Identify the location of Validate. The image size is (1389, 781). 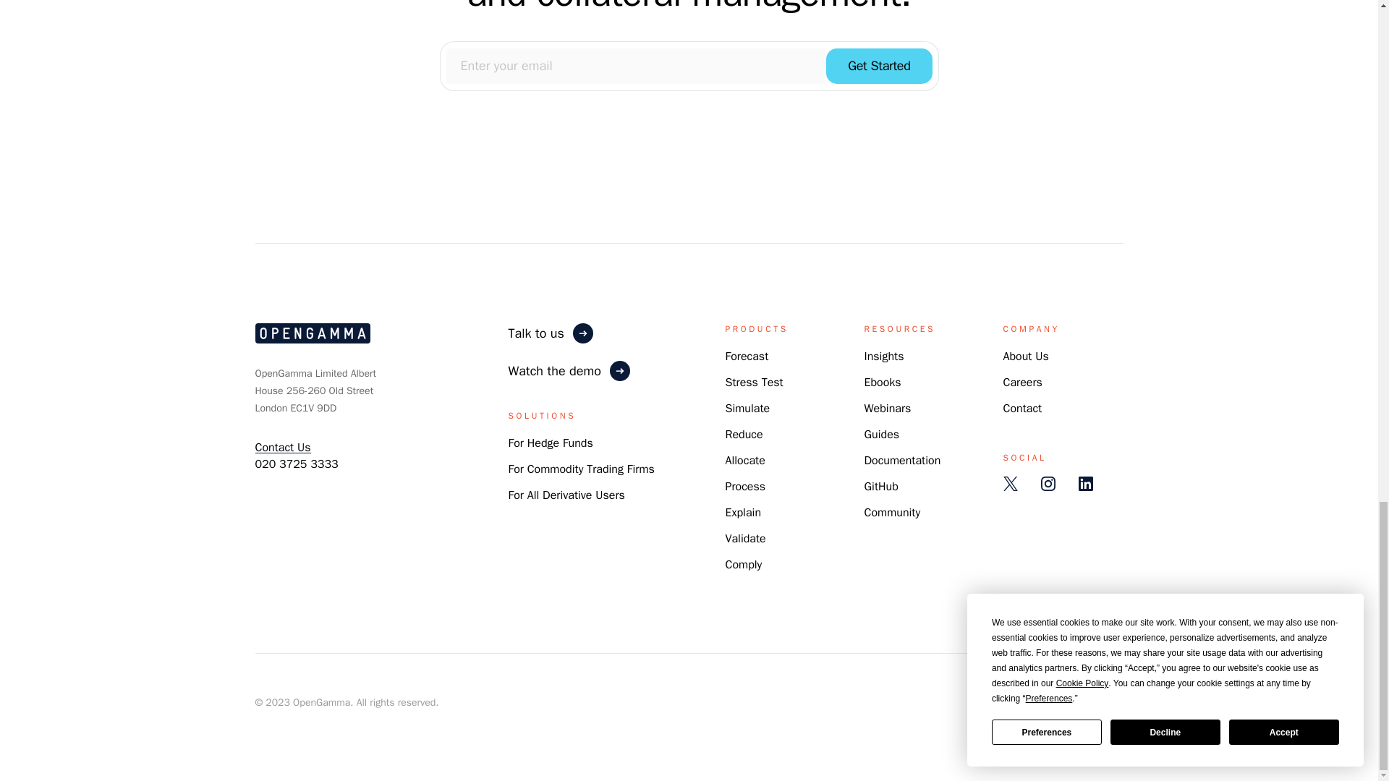
(745, 538).